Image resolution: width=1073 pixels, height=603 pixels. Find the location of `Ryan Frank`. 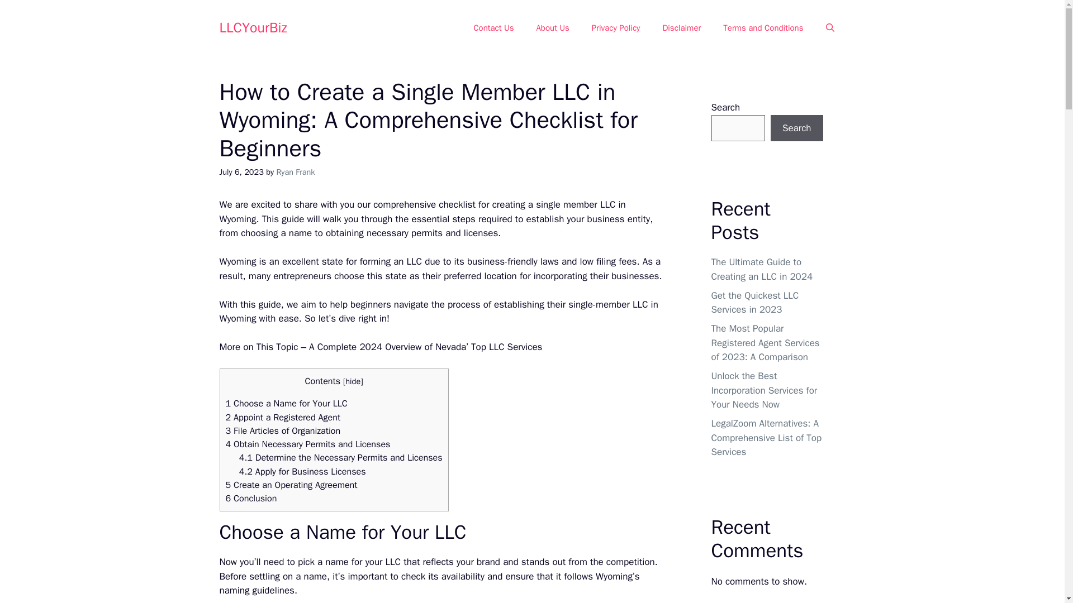

Ryan Frank is located at coordinates (295, 172).